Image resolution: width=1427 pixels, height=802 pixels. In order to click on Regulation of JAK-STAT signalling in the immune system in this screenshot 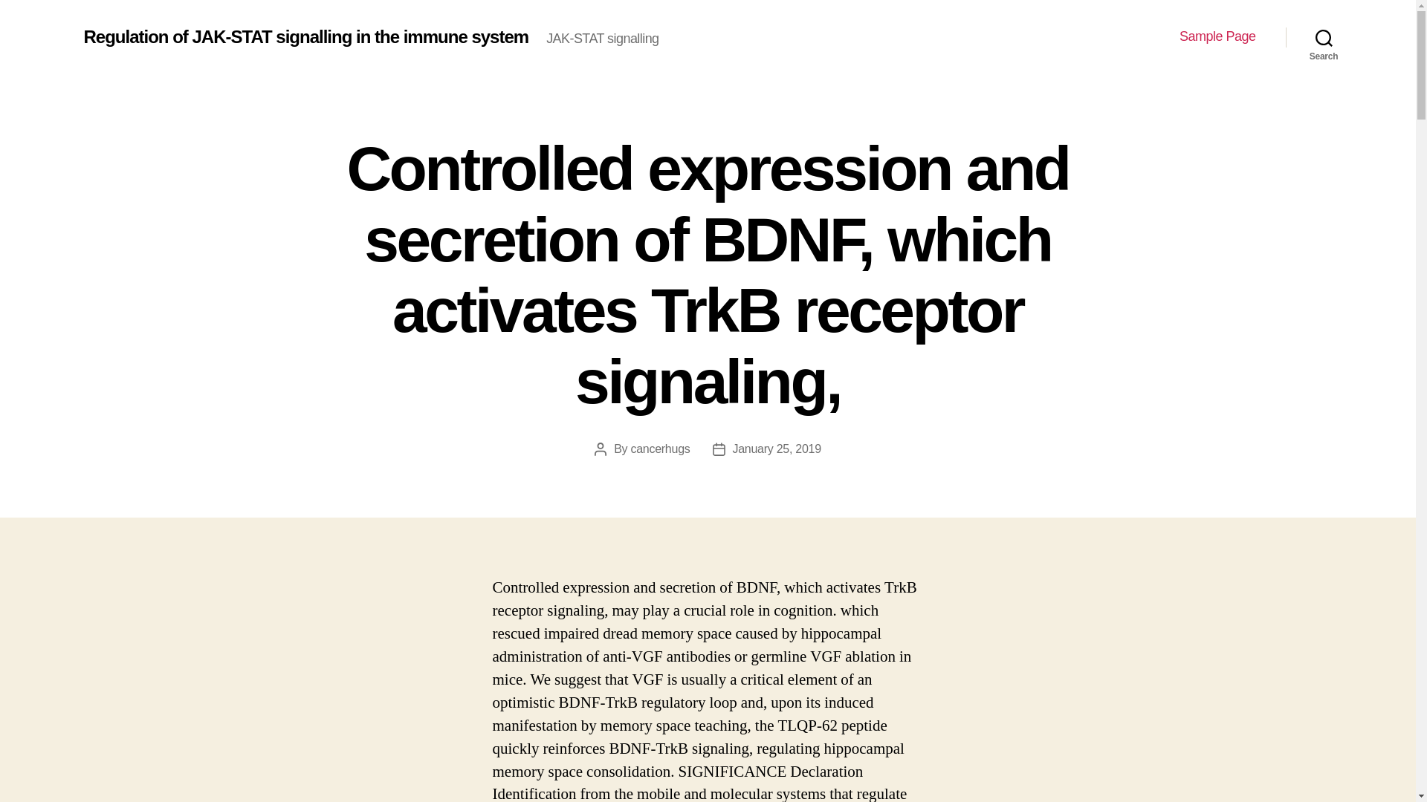, I will do `click(305, 36)`.